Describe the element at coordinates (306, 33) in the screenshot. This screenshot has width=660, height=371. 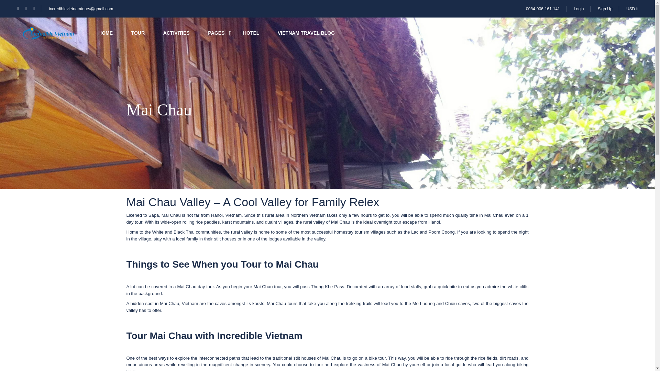
I see `VIETNAM TRAVEL BLOG` at that location.